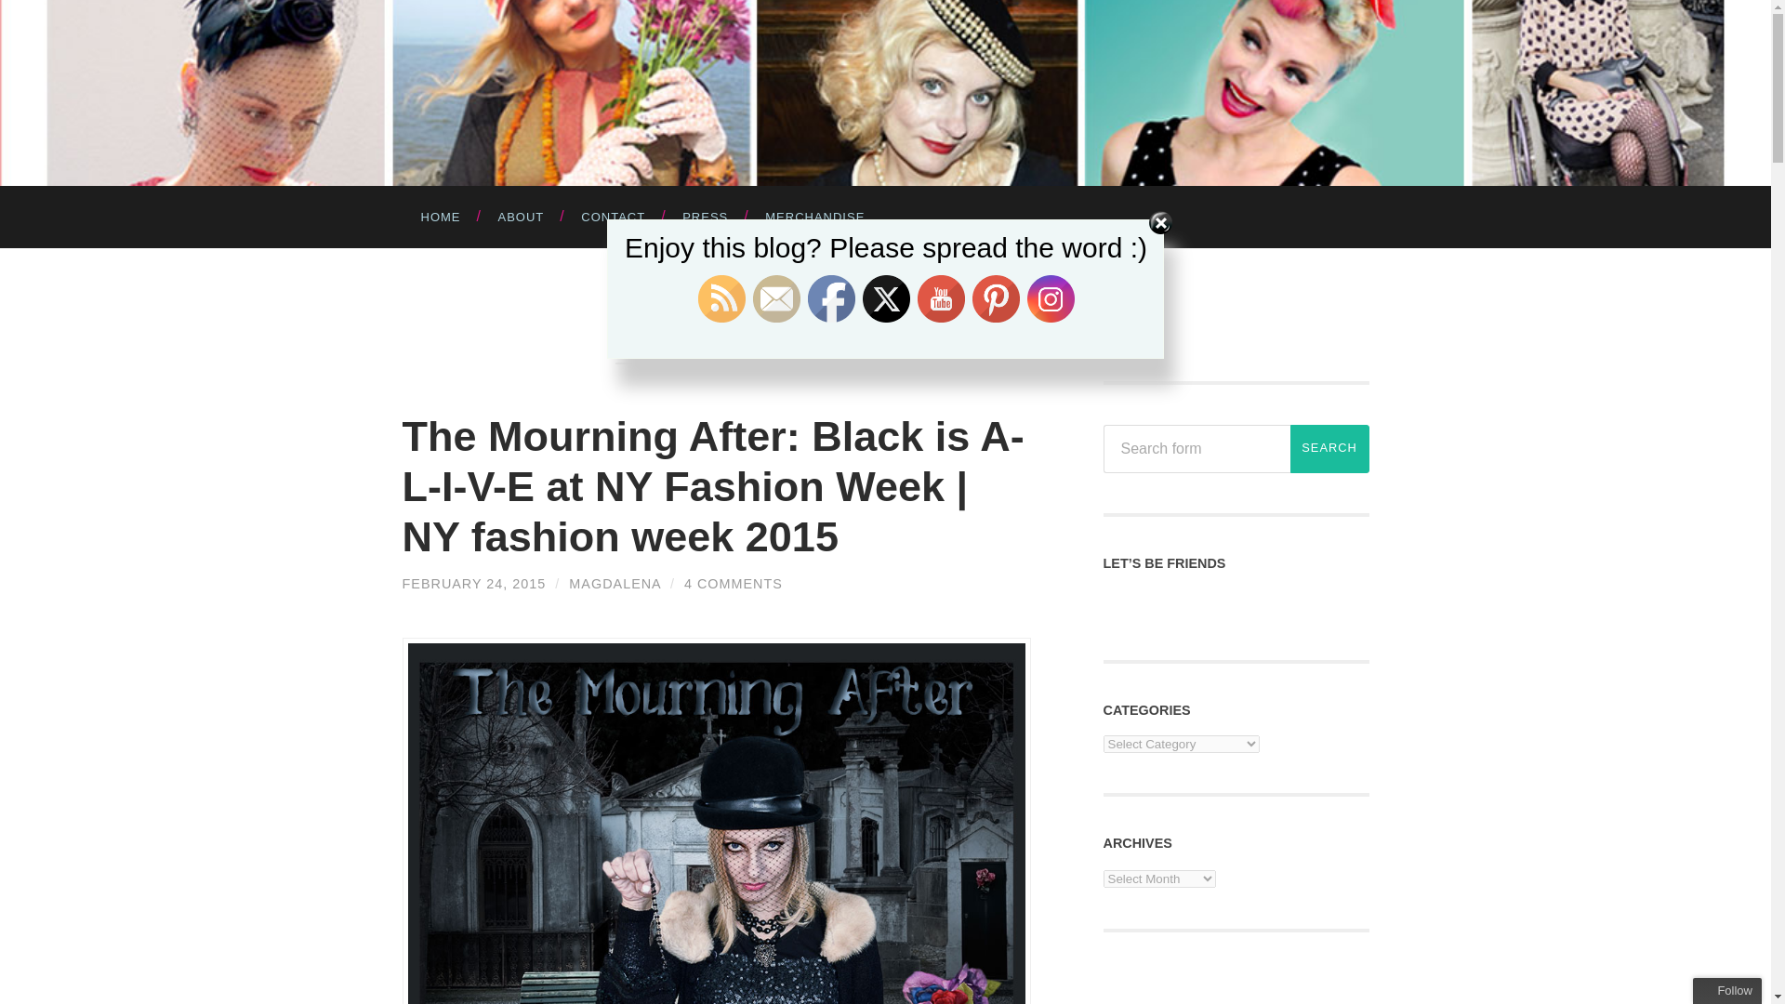  Describe the element at coordinates (814, 216) in the screenshot. I see `MERCHANDISE` at that location.